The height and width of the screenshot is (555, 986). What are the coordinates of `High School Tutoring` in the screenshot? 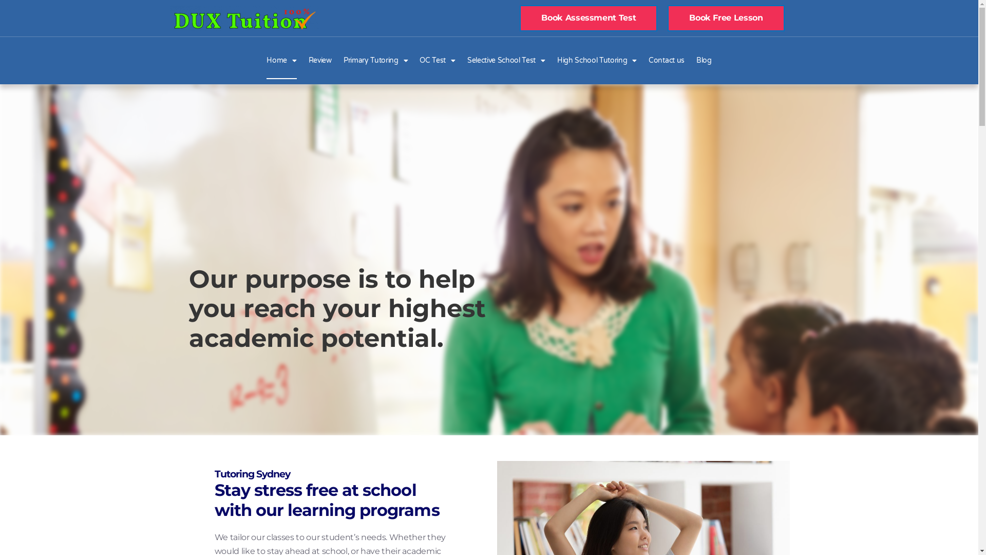 It's located at (597, 61).